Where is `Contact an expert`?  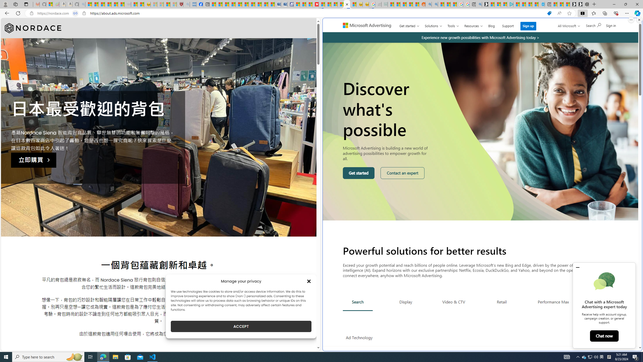
Contact an expert is located at coordinates (403, 173).